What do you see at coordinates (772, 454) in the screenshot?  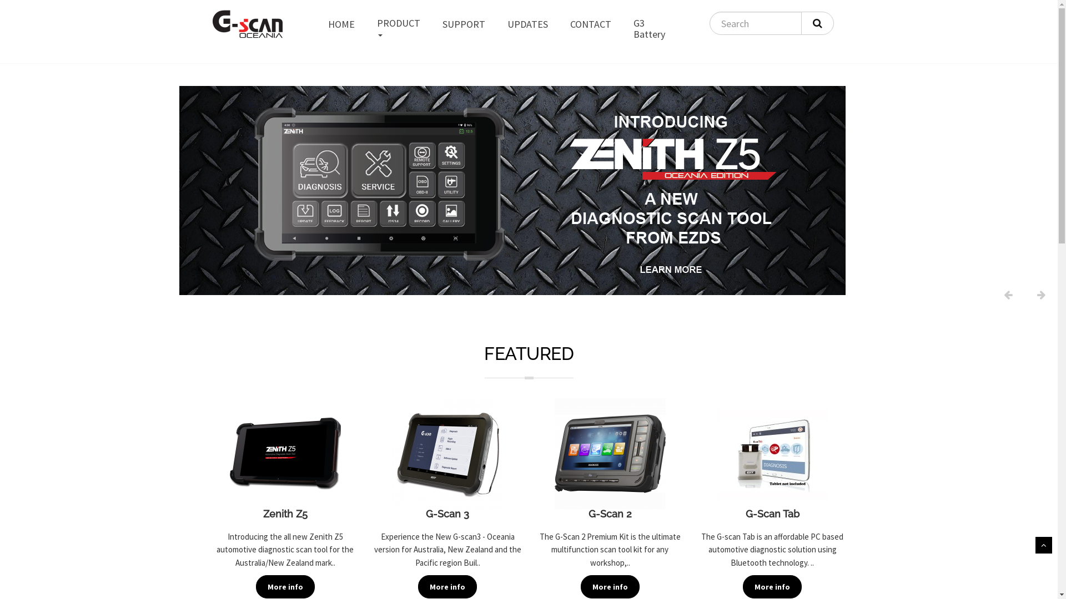 I see `G-Scan Tab` at bounding box center [772, 454].